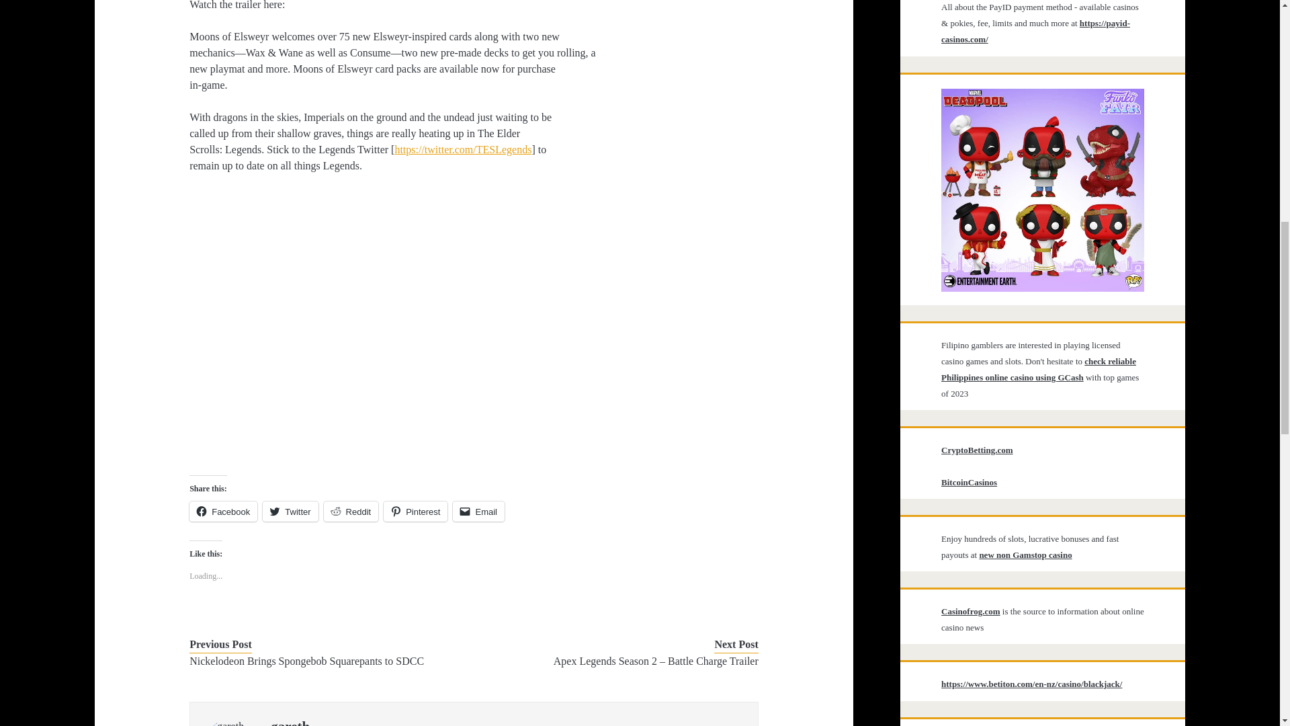 This screenshot has height=726, width=1290. What do you see at coordinates (478, 512) in the screenshot?
I see `Email` at bounding box center [478, 512].